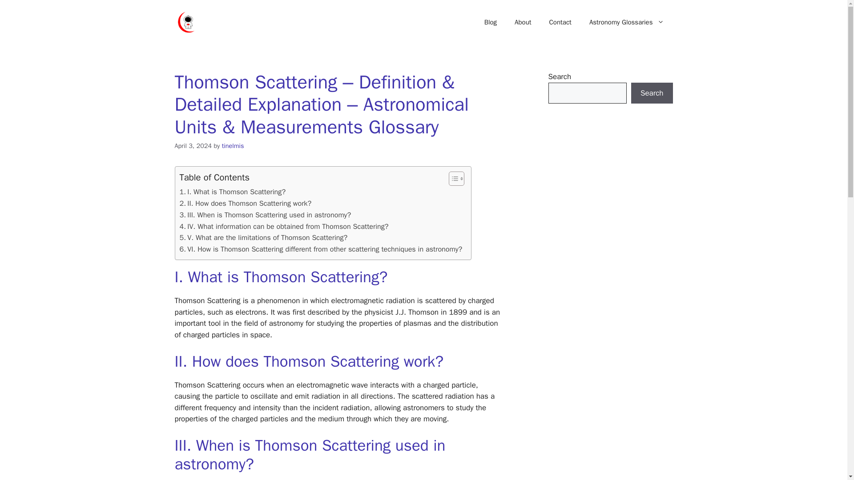 This screenshot has height=480, width=854. What do you see at coordinates (560, 22) in the screenshot?
I see `Contact` at bounding box center [560, 22].